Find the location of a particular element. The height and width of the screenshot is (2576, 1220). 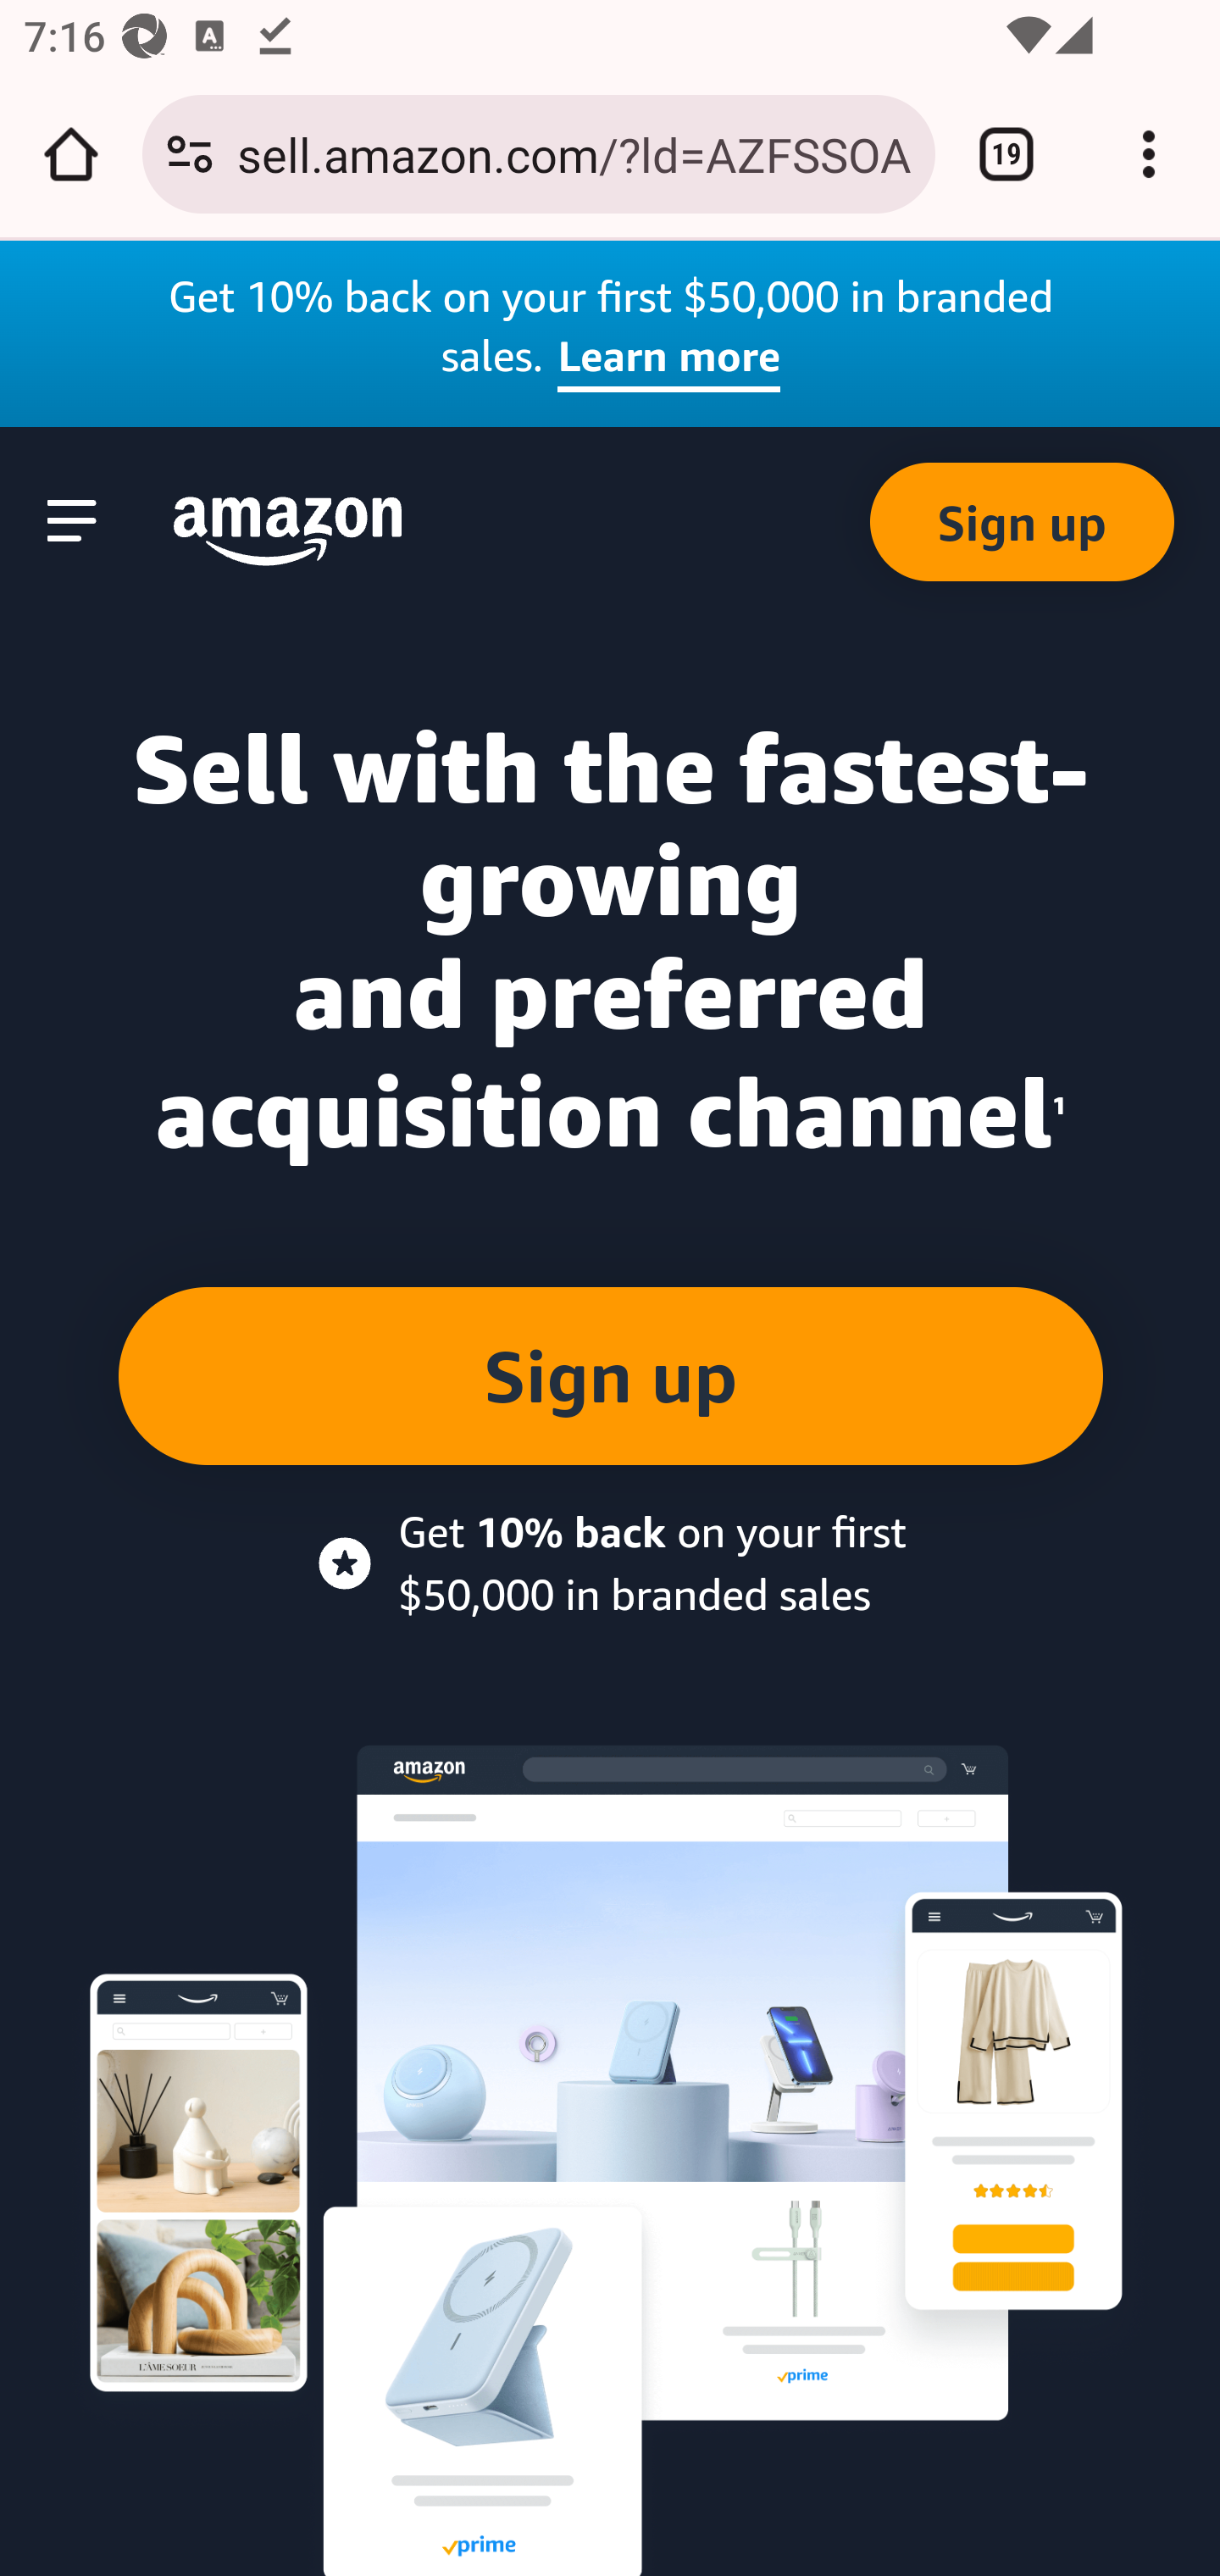

Open the home page is located at coordinates (71, 154).